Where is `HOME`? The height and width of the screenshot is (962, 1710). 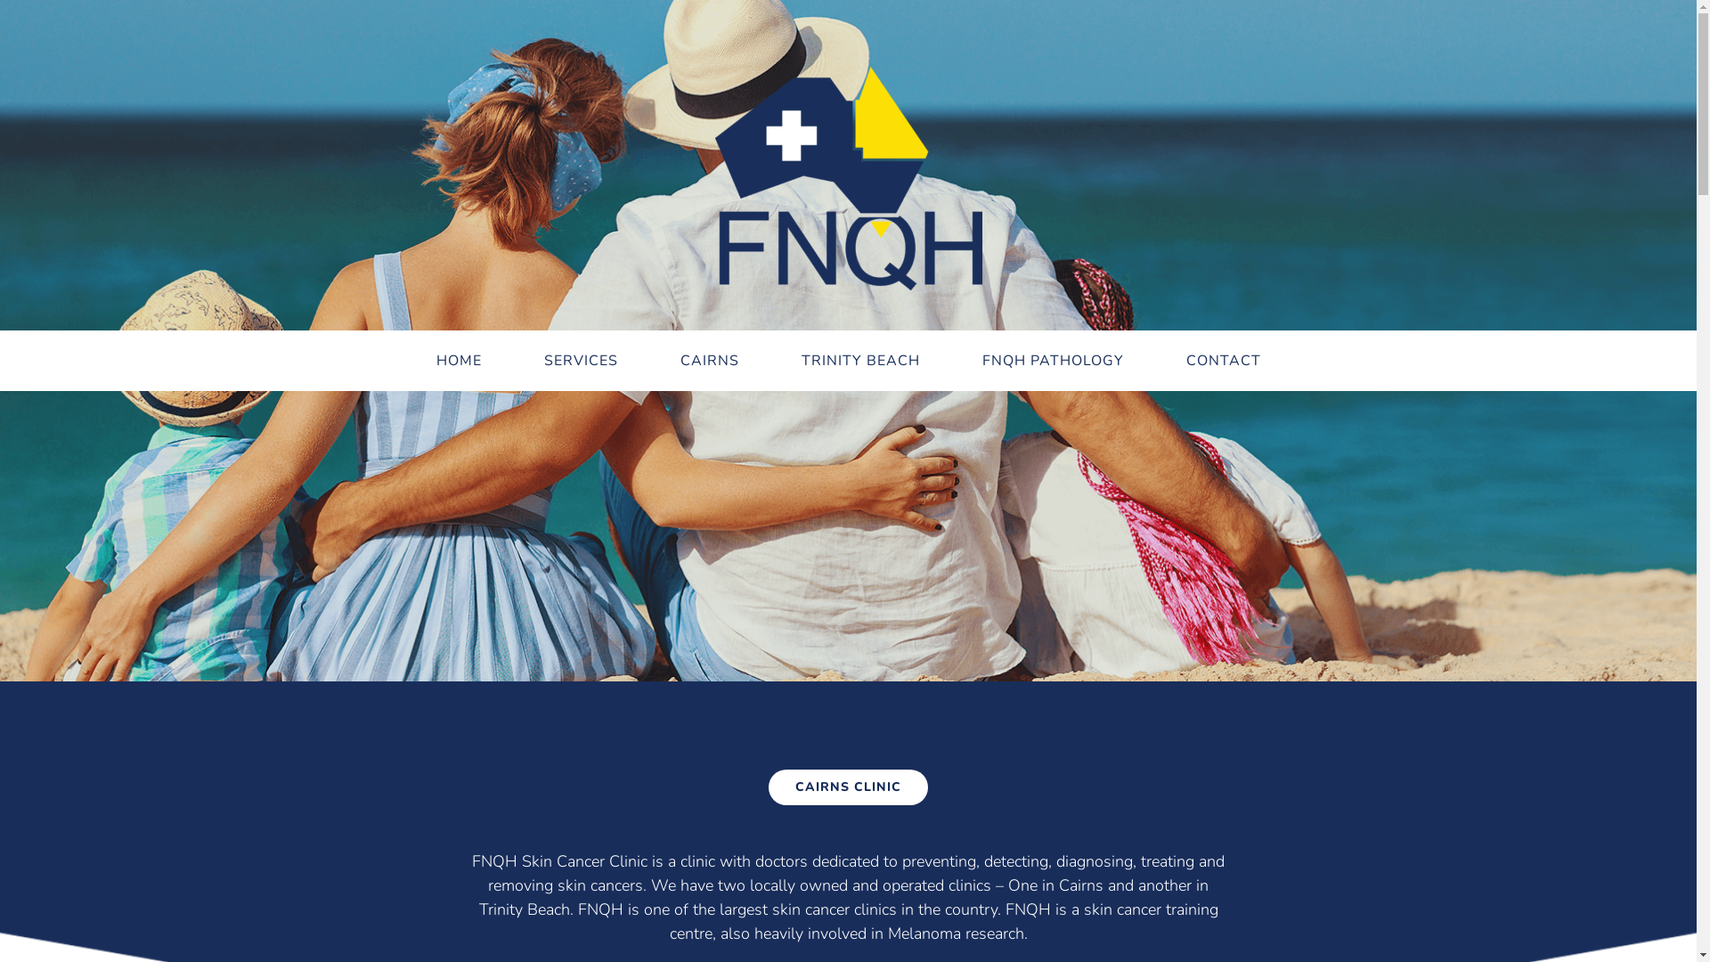
HOME is located at coordinates (458, 361).